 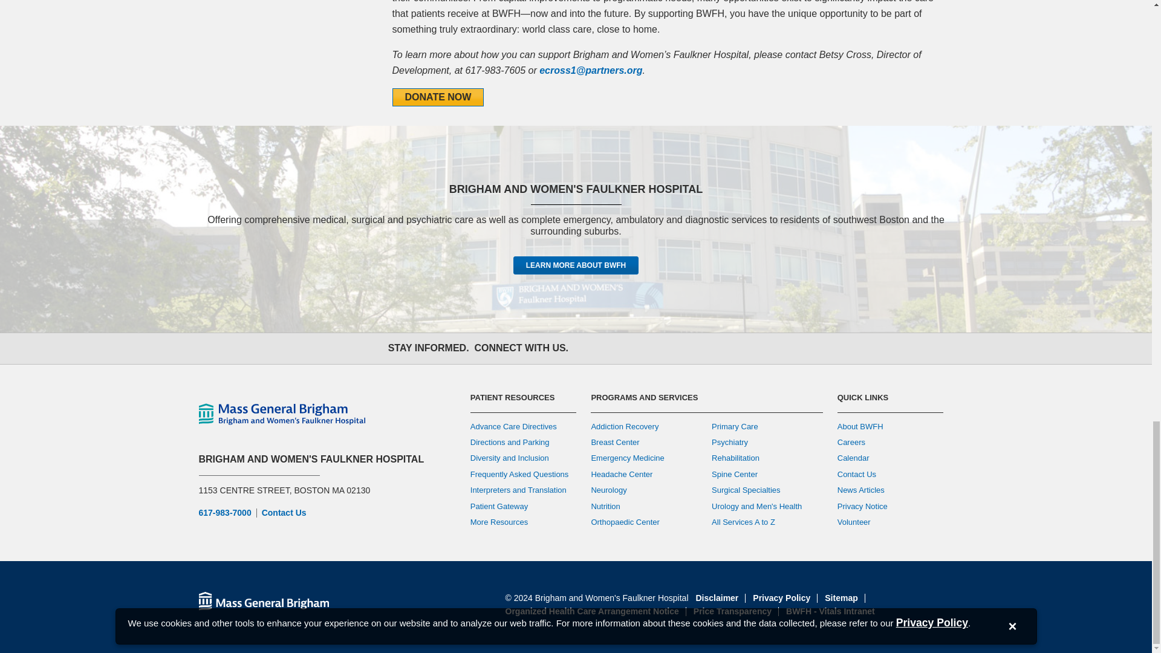 I want to click on Instagram, so click(x=642, y=348).